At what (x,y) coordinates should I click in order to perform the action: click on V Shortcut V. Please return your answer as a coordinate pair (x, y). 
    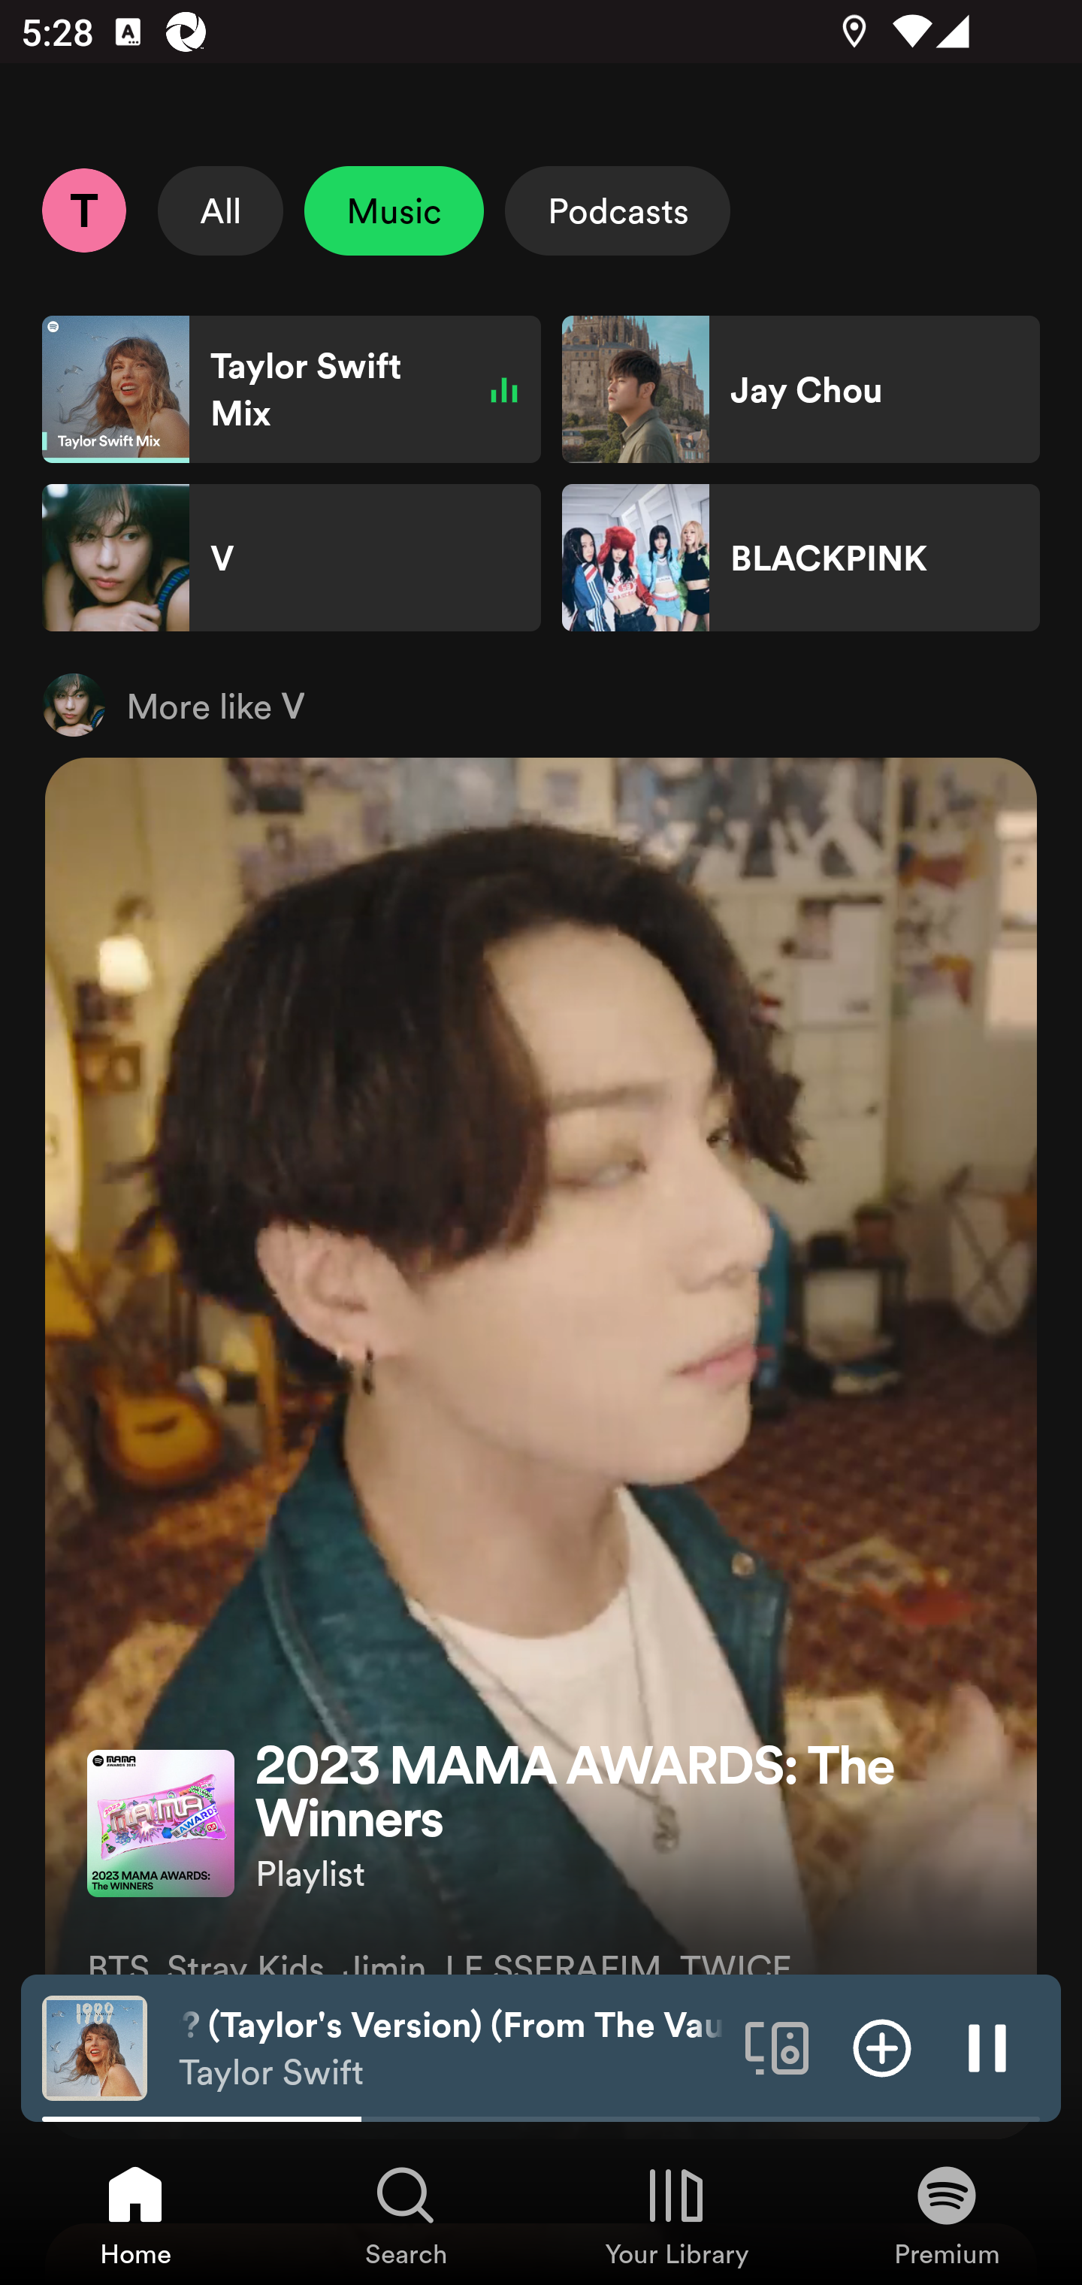
    Looking at the image, I should click on (292, 558).